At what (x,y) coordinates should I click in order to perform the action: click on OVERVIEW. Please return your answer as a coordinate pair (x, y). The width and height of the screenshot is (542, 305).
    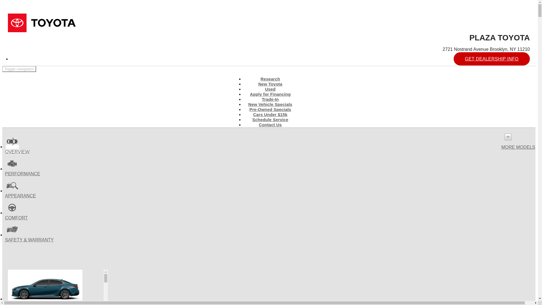
    Looking at the image, I should click on (17, 149).